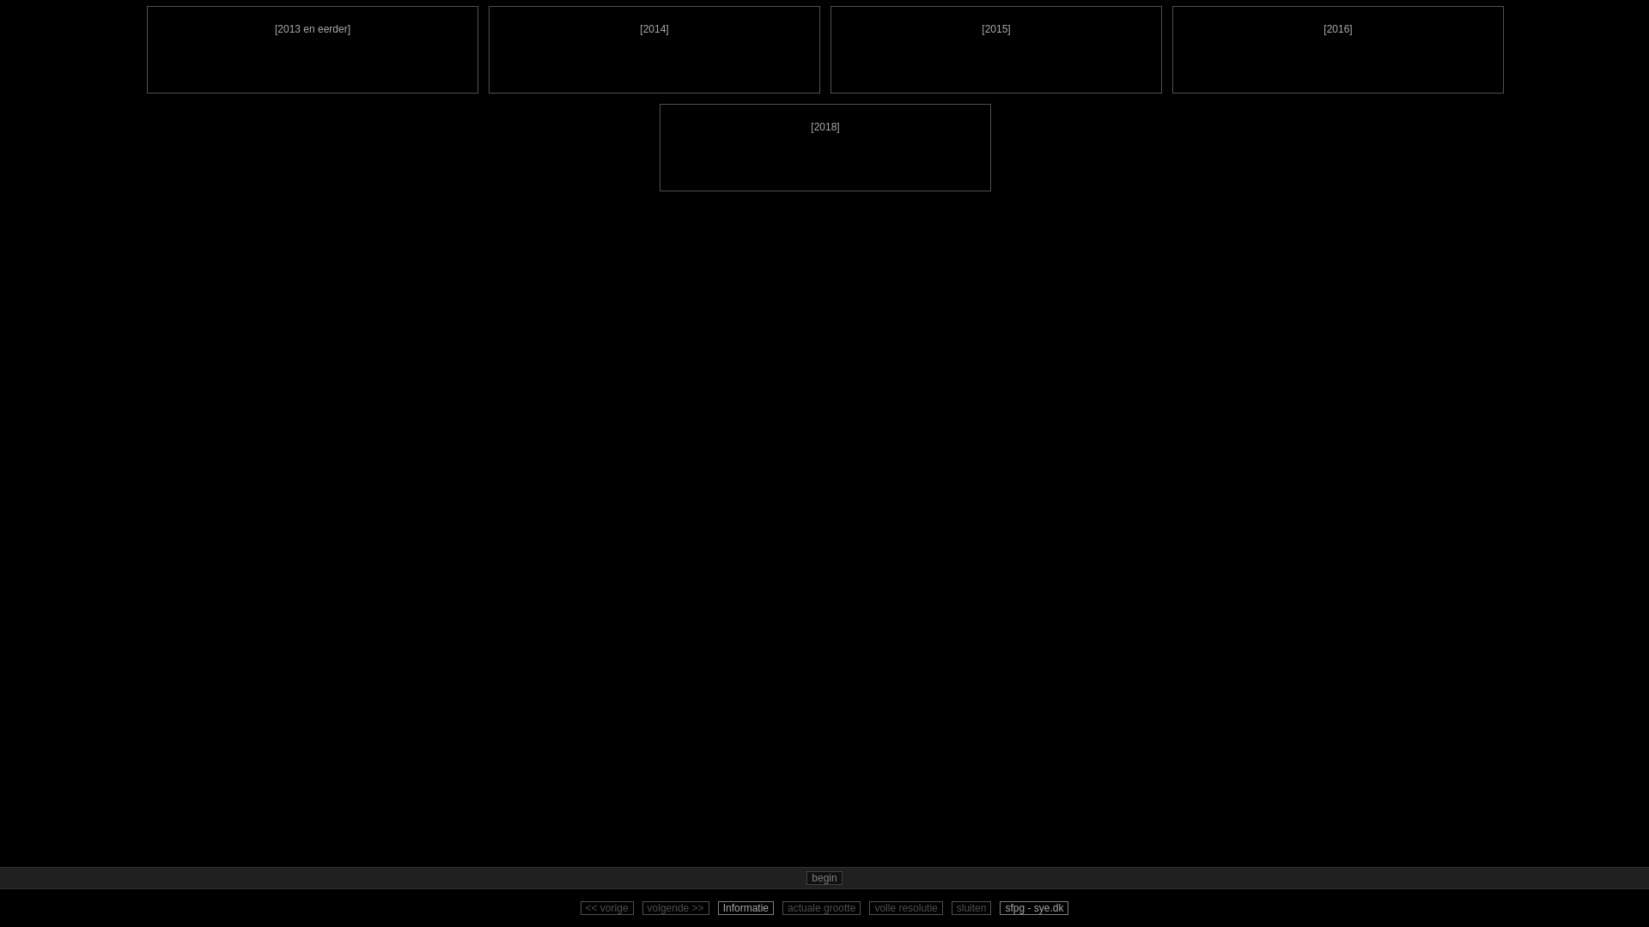  I want to click on [2016], so click(1338, 50).